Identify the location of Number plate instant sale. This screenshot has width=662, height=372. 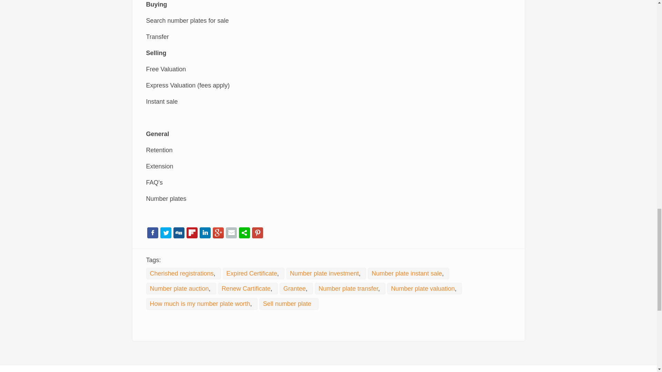
(407, 273).